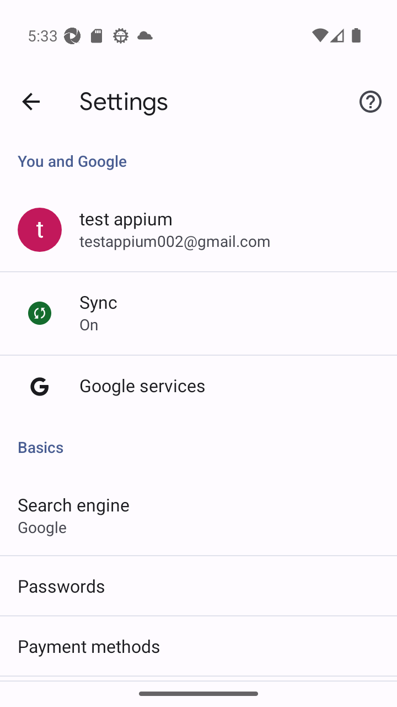 This screenshot has height=707, width=397. I want to click on Google services, so click(198, 387).